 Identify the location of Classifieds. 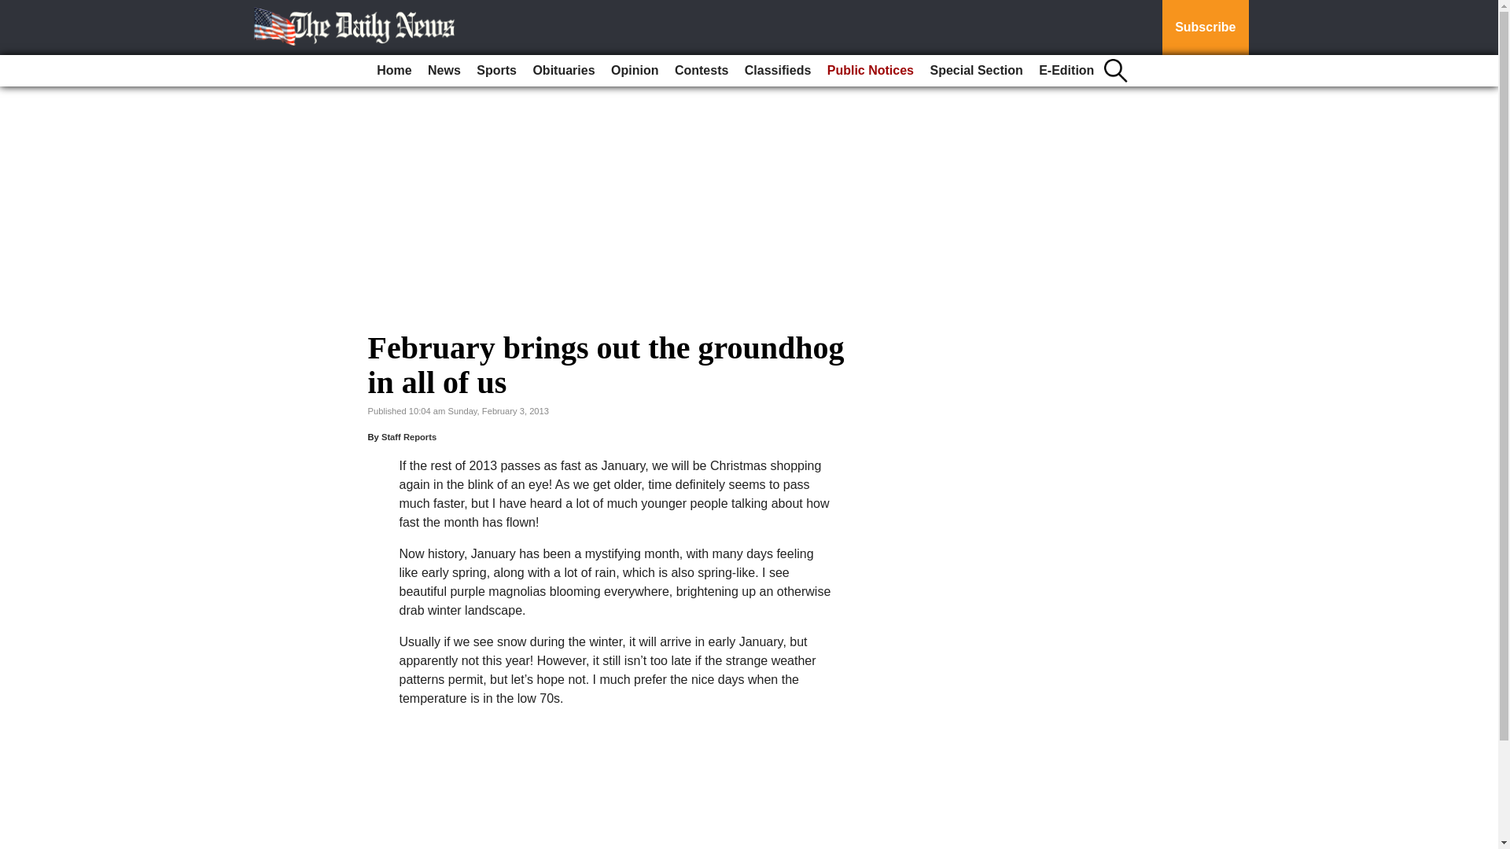
(777, 71).